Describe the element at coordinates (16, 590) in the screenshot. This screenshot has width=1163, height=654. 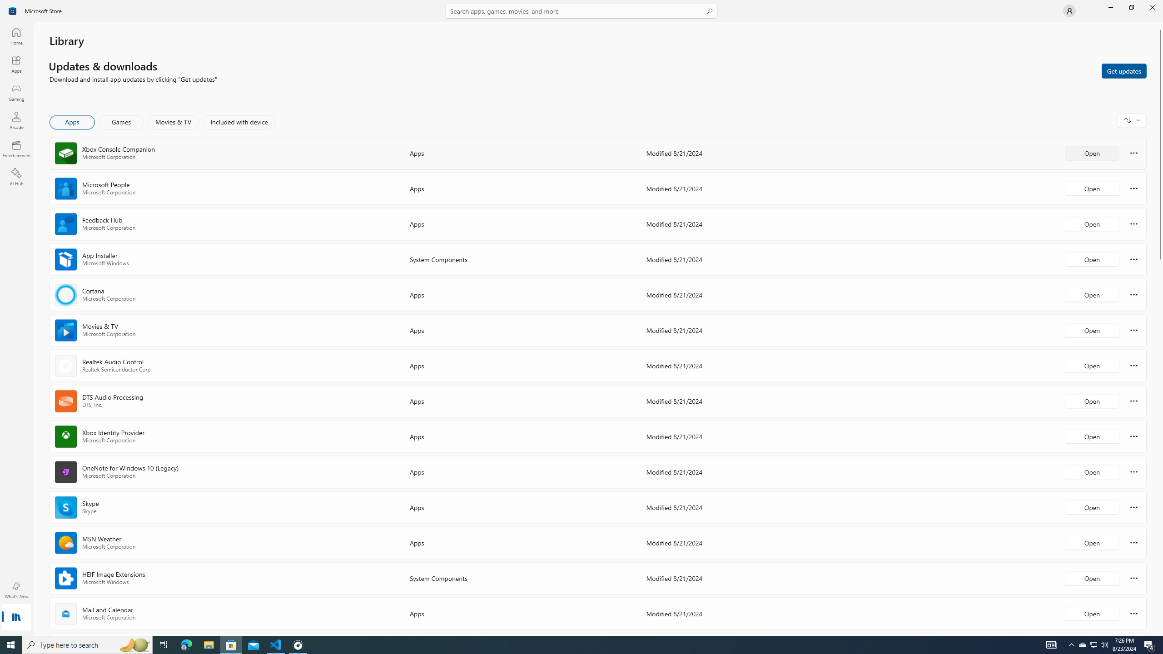
I see `What's New` at that location.